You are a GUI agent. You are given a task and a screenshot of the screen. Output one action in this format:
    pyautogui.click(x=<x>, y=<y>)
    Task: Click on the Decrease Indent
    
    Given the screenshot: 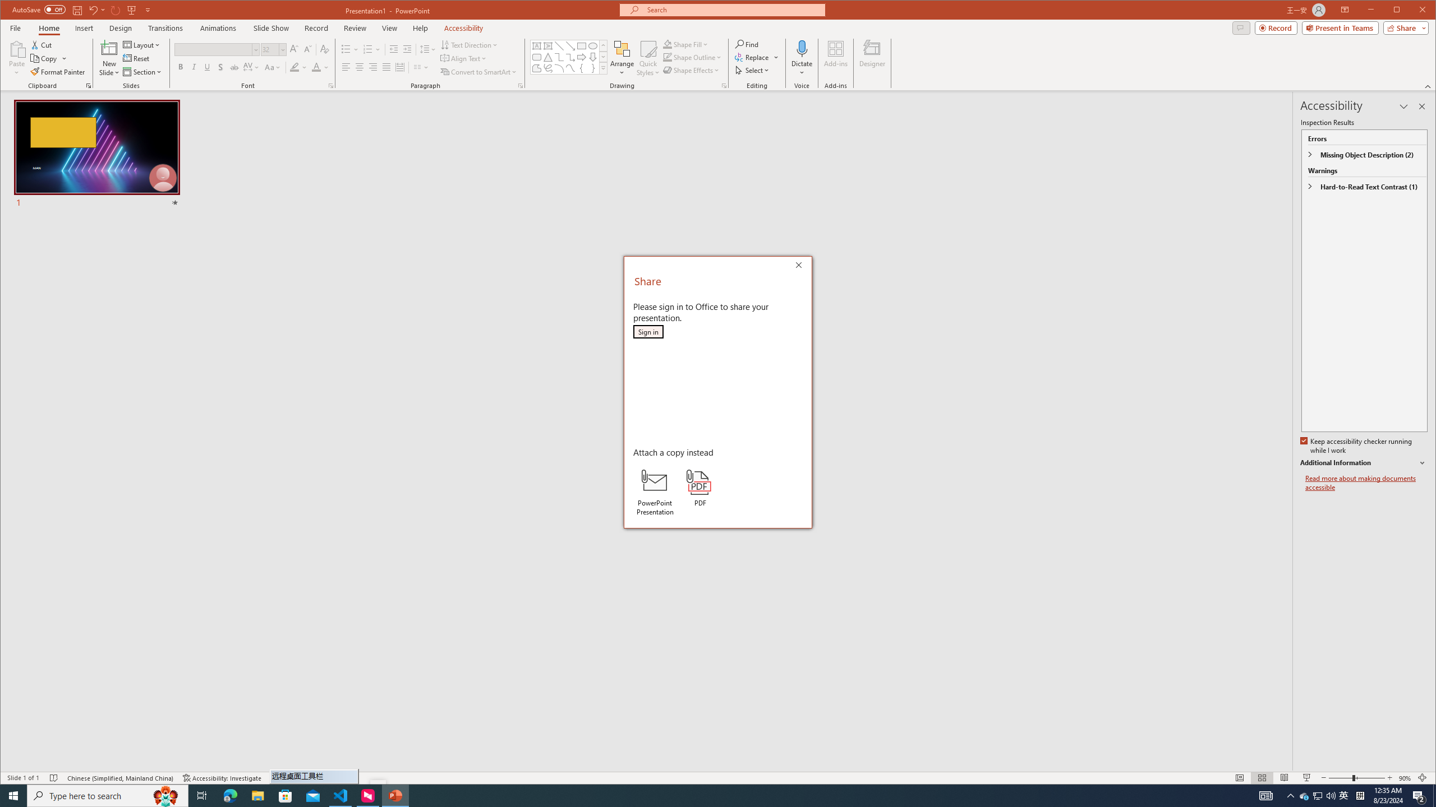 What is the action you would take?
    pyautogui.click(x=394, y=49)
    